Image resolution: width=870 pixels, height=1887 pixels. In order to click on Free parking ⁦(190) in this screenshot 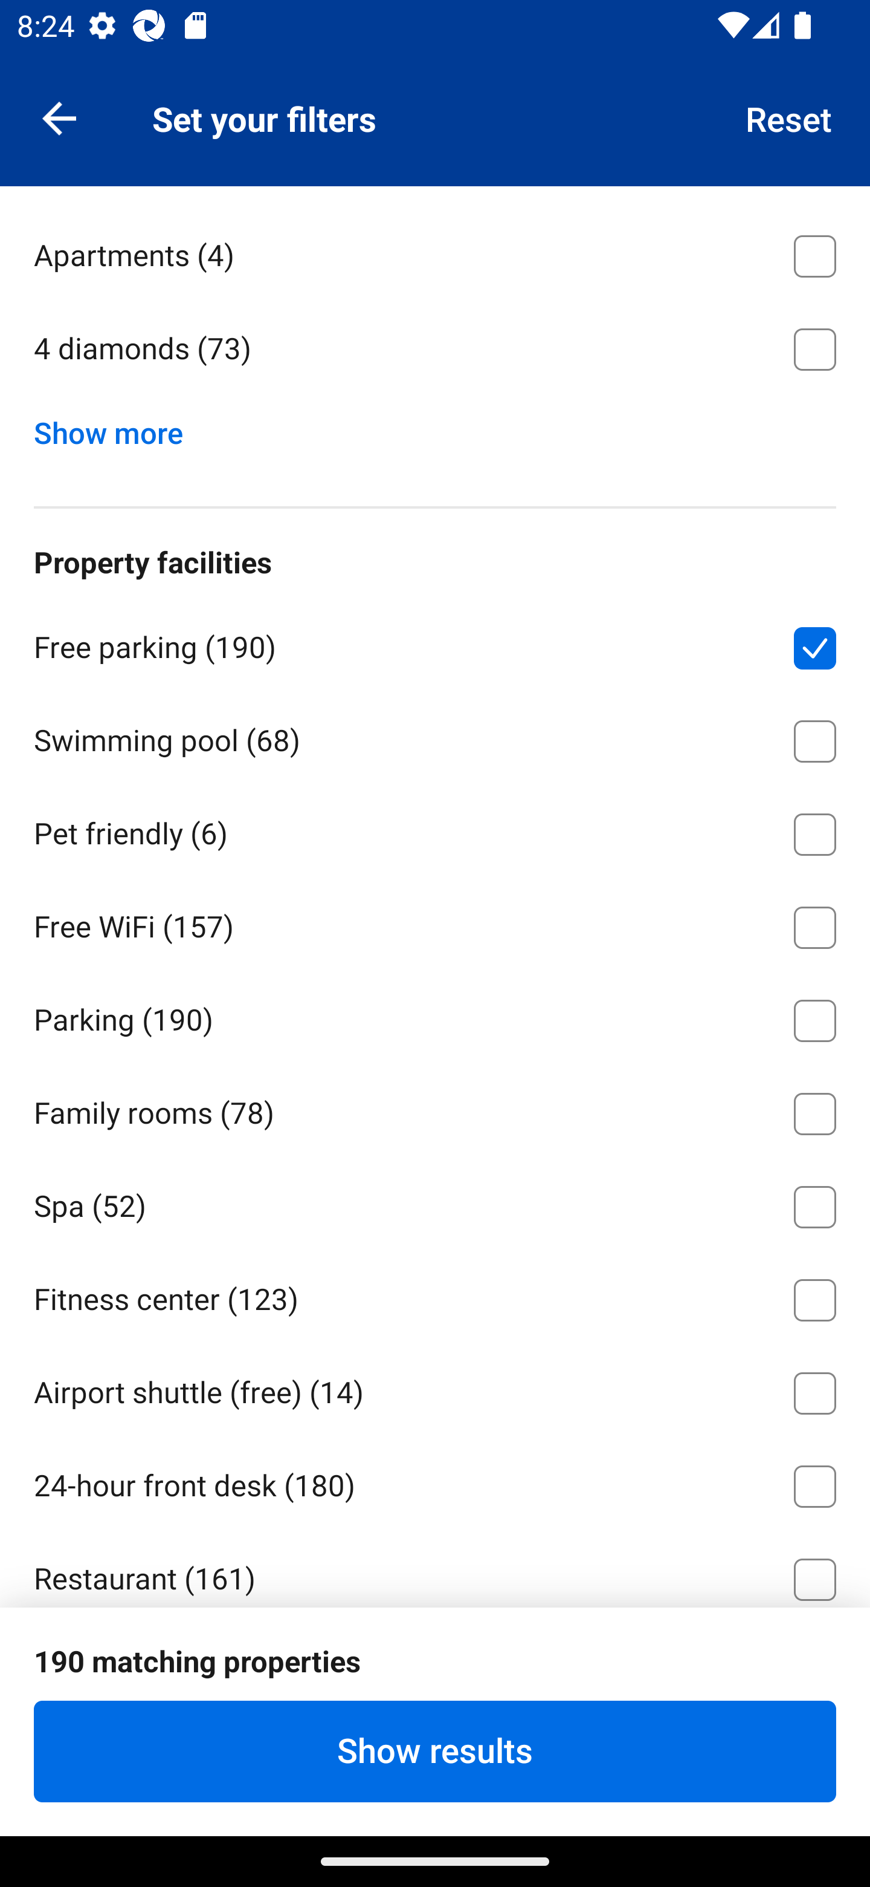, I will do `click(435, 644)`.